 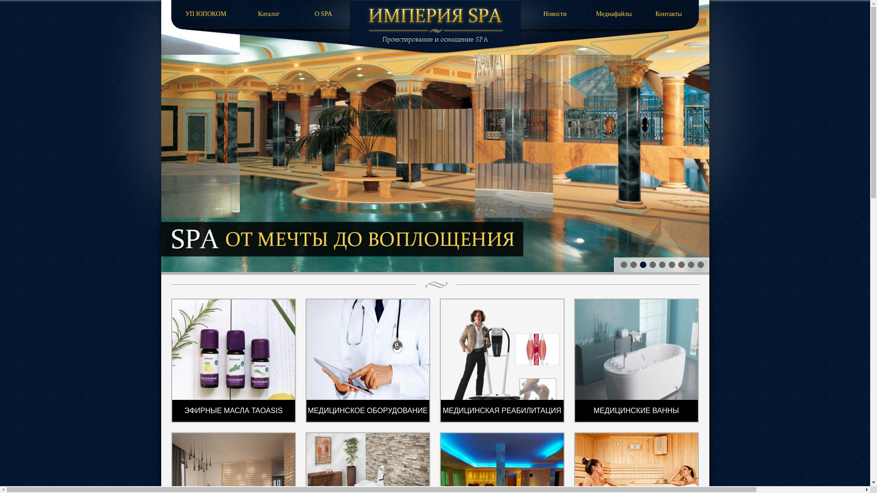 I want to click on 6, so click(x=672, y=265).